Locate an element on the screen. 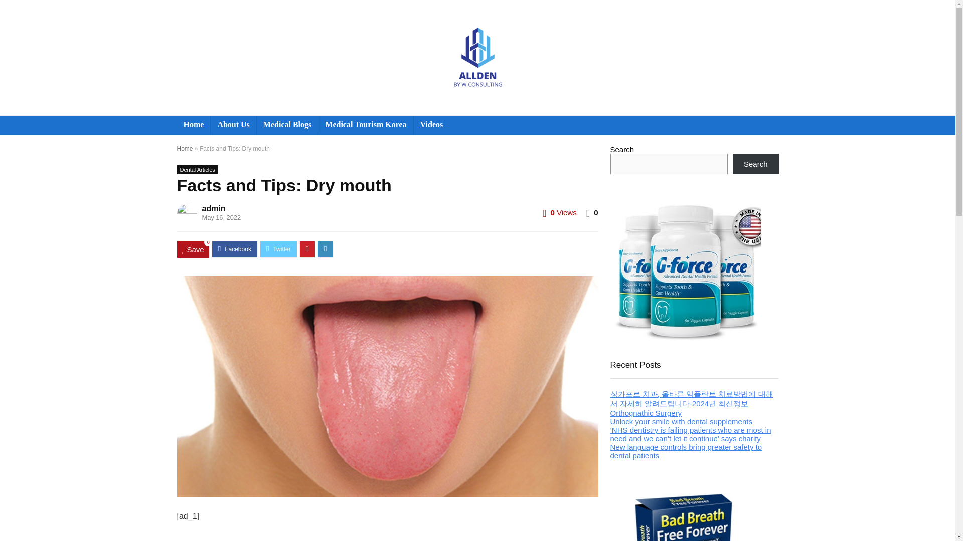  admin is located at coordinates (213, 208).